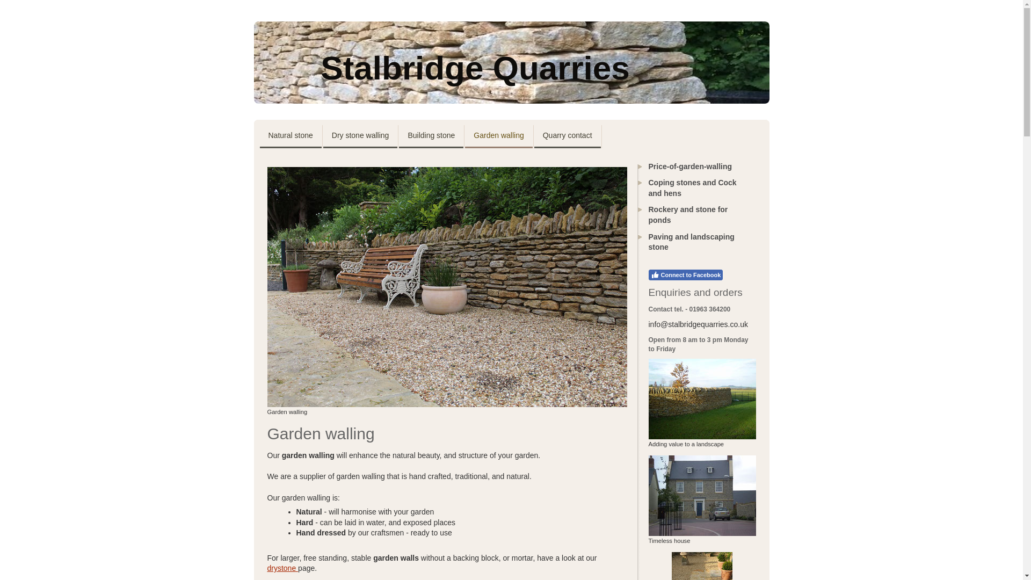  What do you see at coordinates (694, 245) in the screenshot?
I see `Paving and landscaping stone` at bounding box center [694, 245].